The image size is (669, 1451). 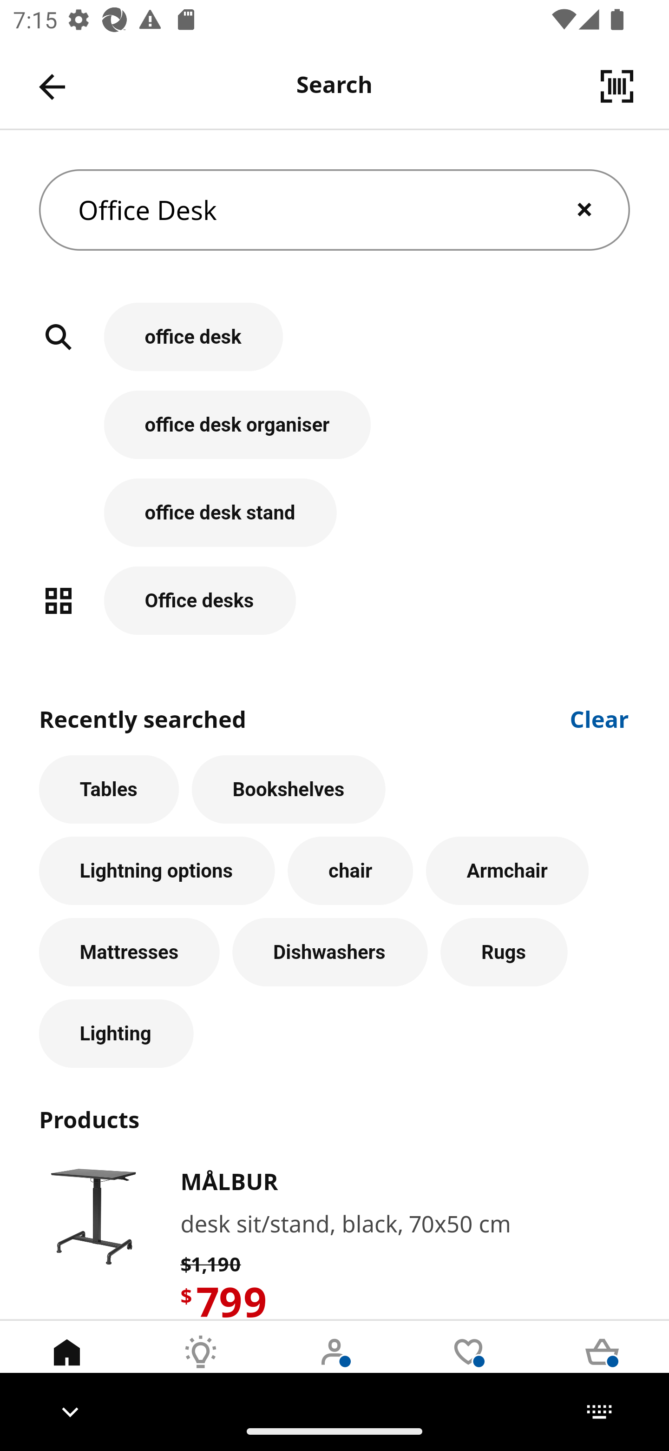 What do you see at coordinates (334, 522) in the screenshot?
I see `office desk stand` at bounding box center [334, 522].